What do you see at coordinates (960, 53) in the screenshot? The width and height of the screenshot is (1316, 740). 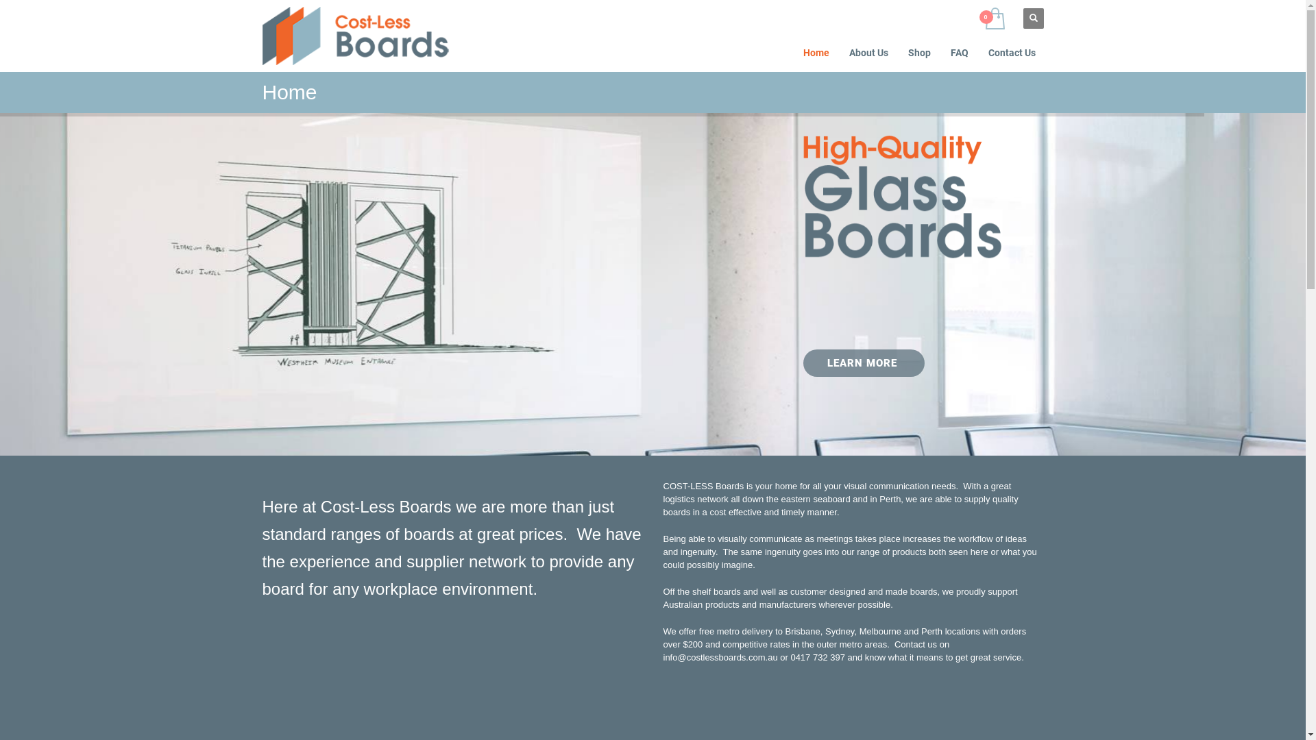 I see `FAQ` at bounding box center [960, 53].